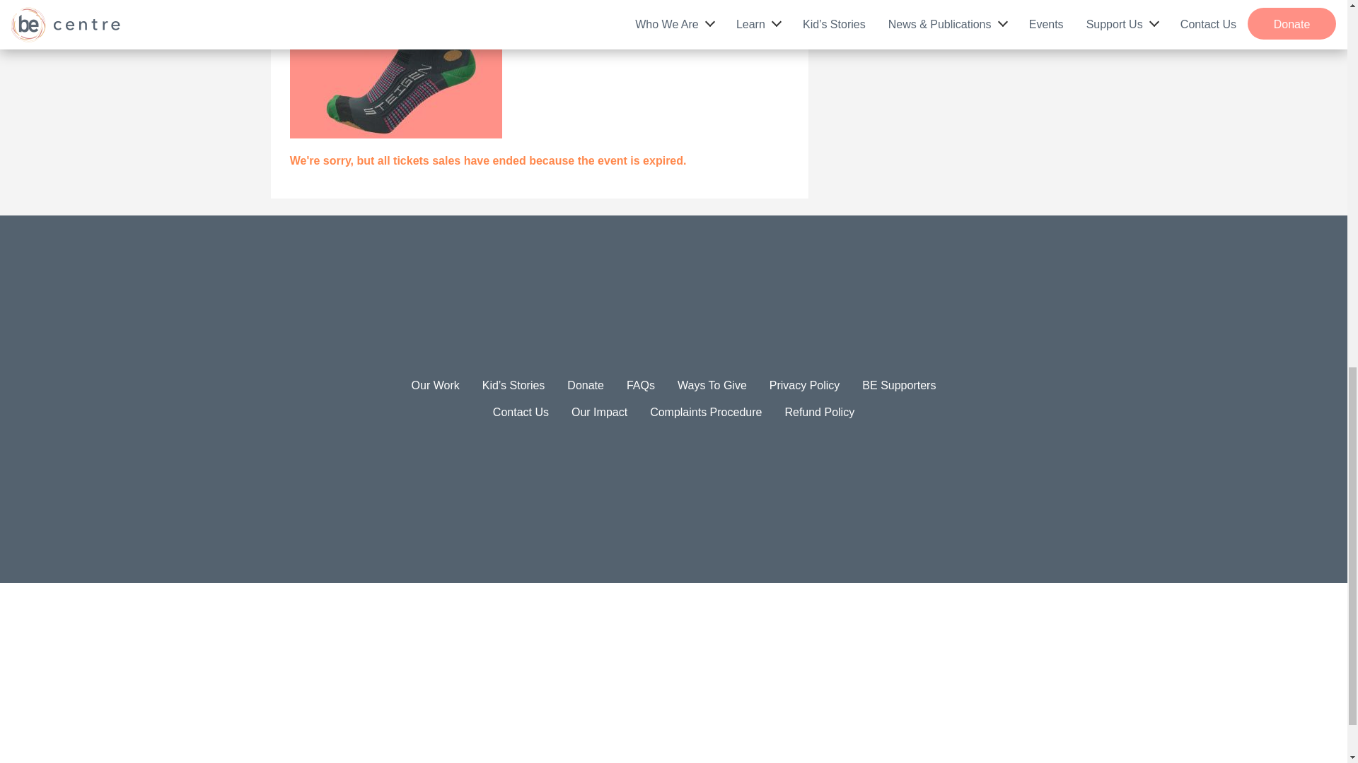 Image resolution: width=1358 pixels, height=763 pixels. Describe the element at coordinates (712, 385) in the screenshot. I see `Ways To Give` at that location.